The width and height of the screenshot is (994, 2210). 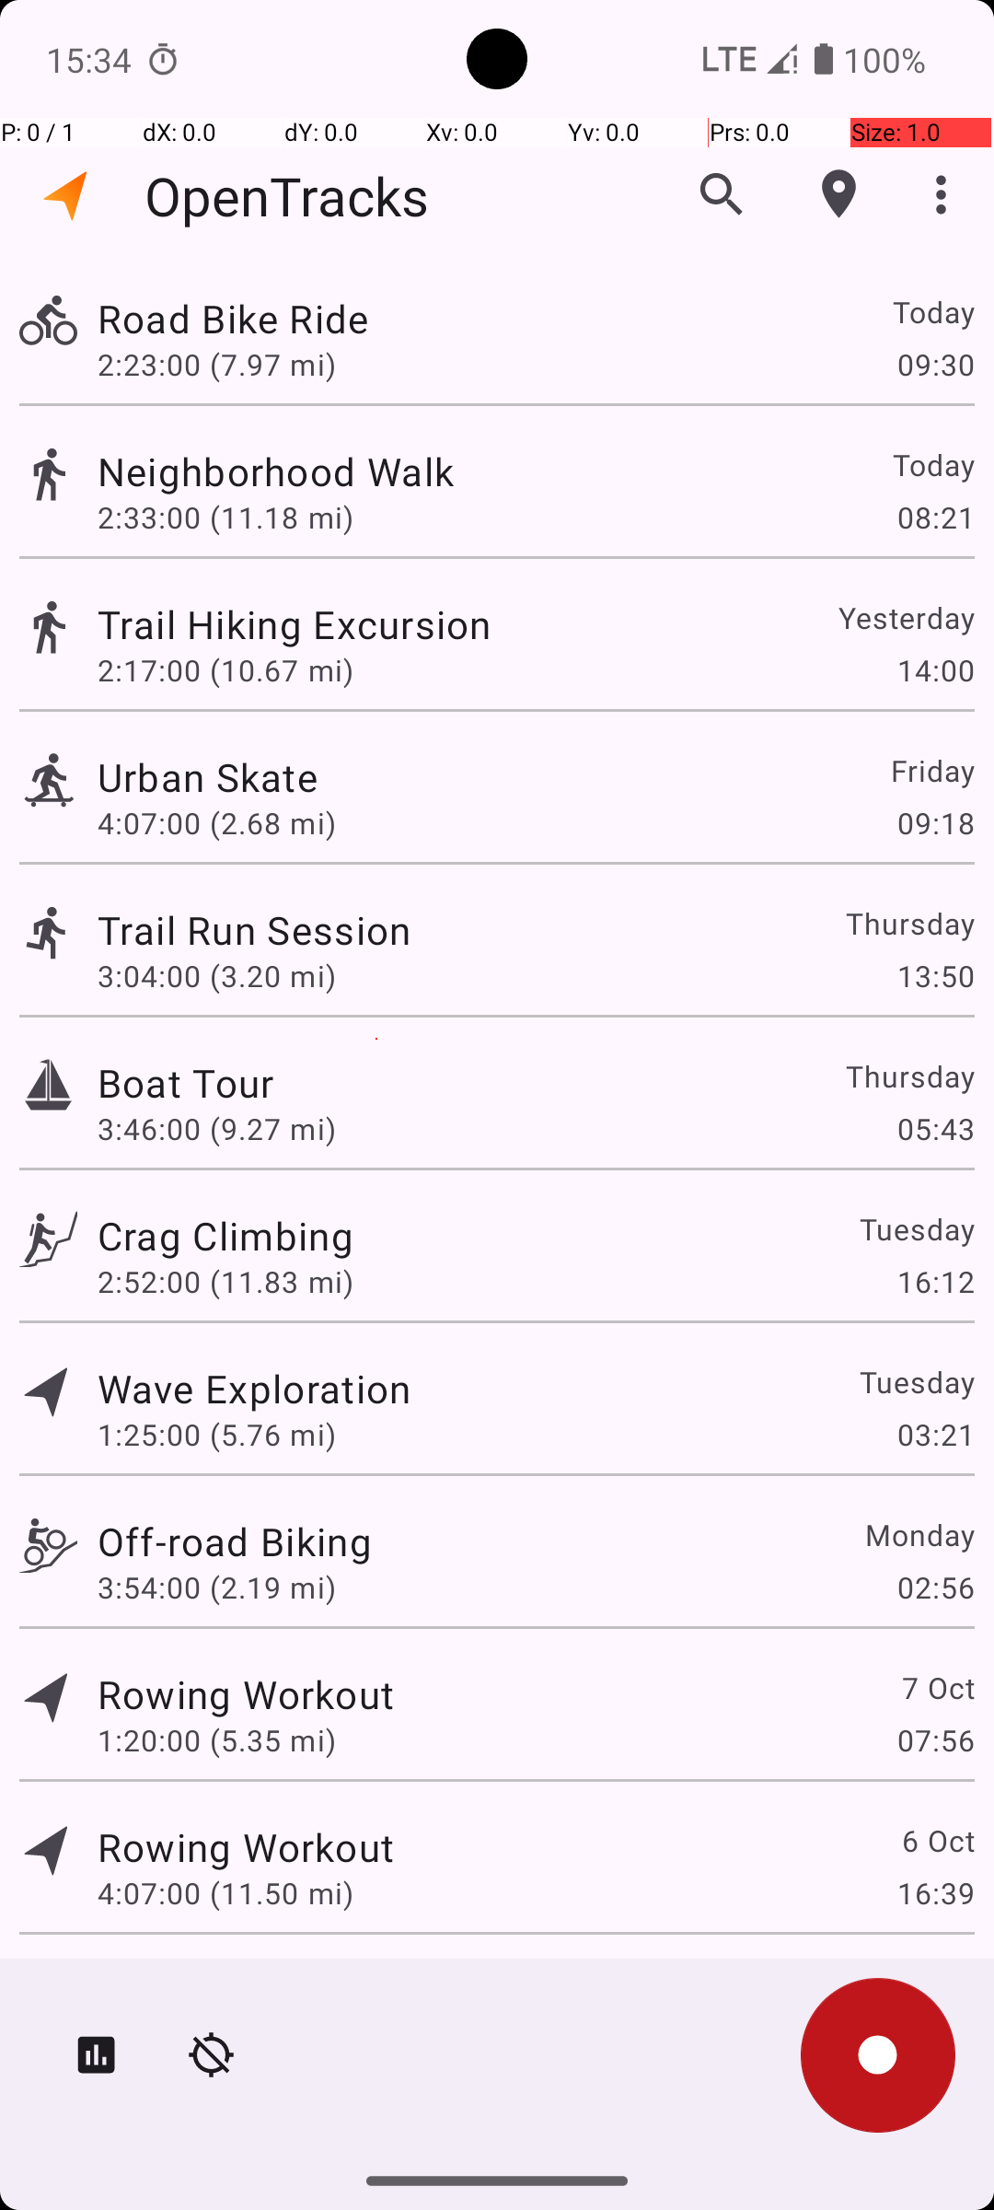 What do you see at coordinates (235, 1541) in the screenshot?
I see `Off-road Biking` at bounding box center [235, 1541].